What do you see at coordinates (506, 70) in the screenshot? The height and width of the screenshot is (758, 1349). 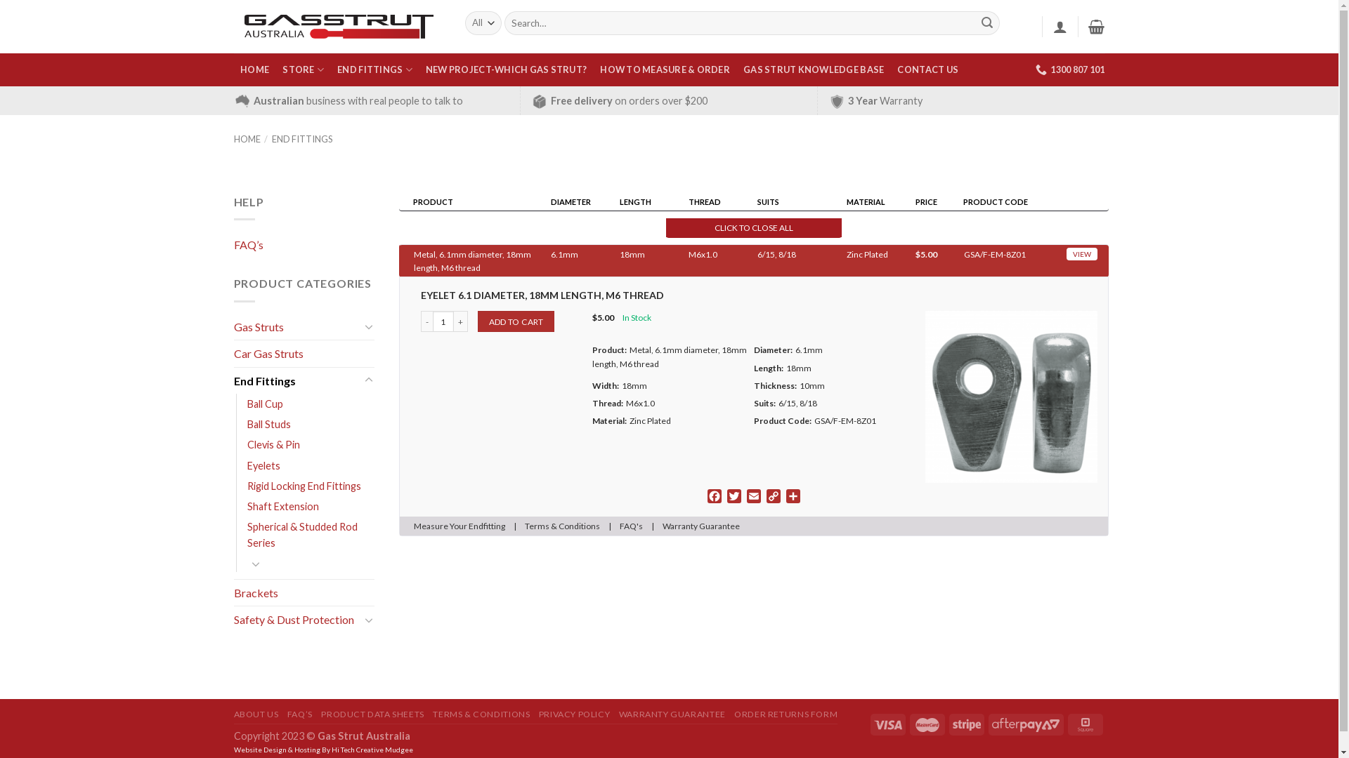 I see `NEW PROJECT-WHICH GAS STRUT?` at bounding box center [506, 70].